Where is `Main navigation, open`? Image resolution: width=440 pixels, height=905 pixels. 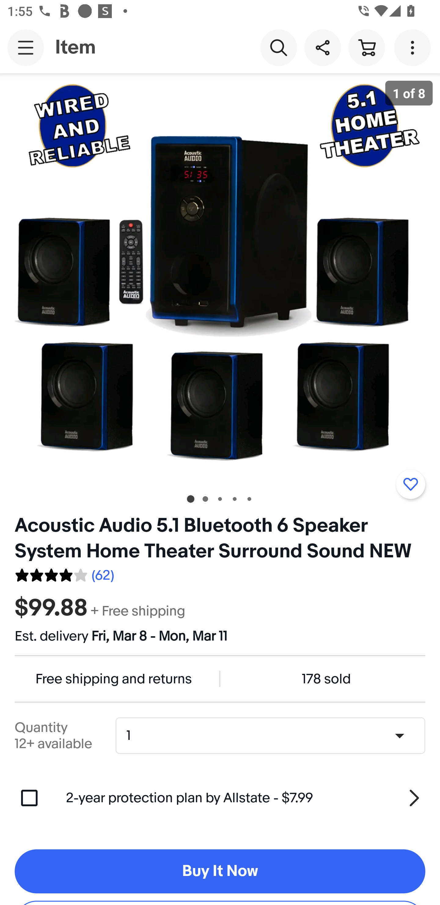 Main navigation, open is located at coordinates (26, 47).